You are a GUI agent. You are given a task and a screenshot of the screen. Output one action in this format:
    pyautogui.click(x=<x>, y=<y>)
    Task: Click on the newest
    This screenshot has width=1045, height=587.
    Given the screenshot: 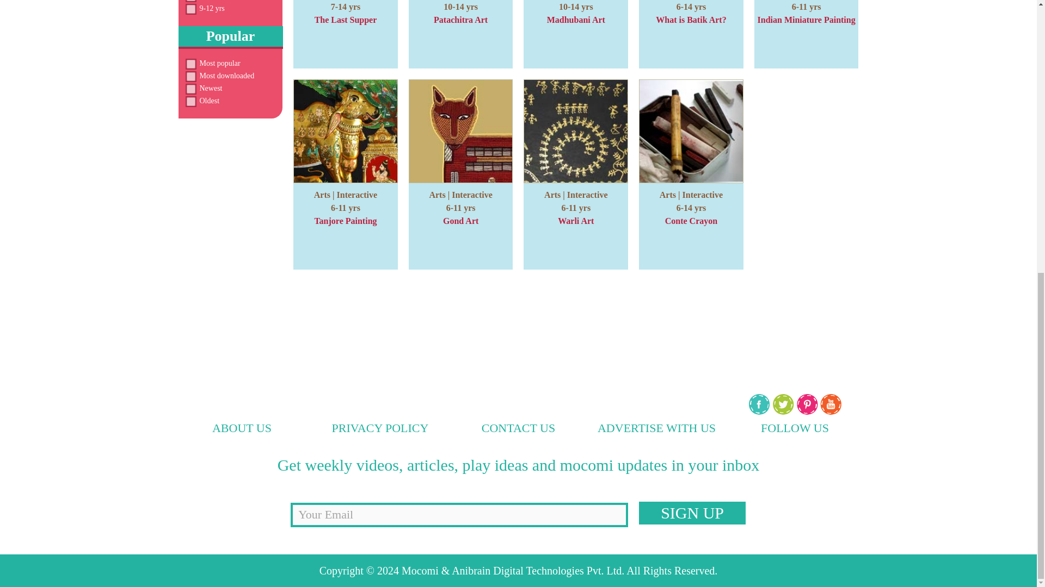 What is the action you would take?
    pyautogui.click(x=190, y=89)
    